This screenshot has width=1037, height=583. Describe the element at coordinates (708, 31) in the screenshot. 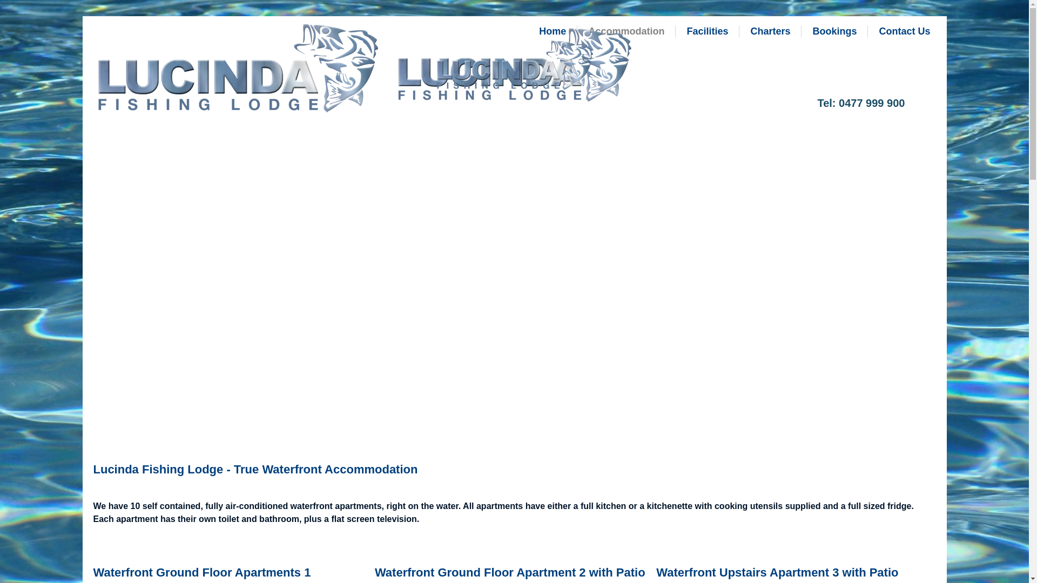

I see `Facilities` at that location.